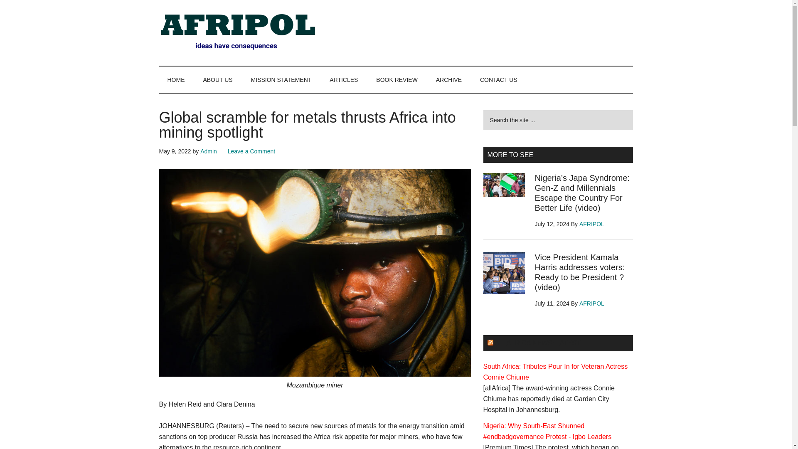 The image size is (798, 449). I want to click on Leave a Comment, so click(251, 151).